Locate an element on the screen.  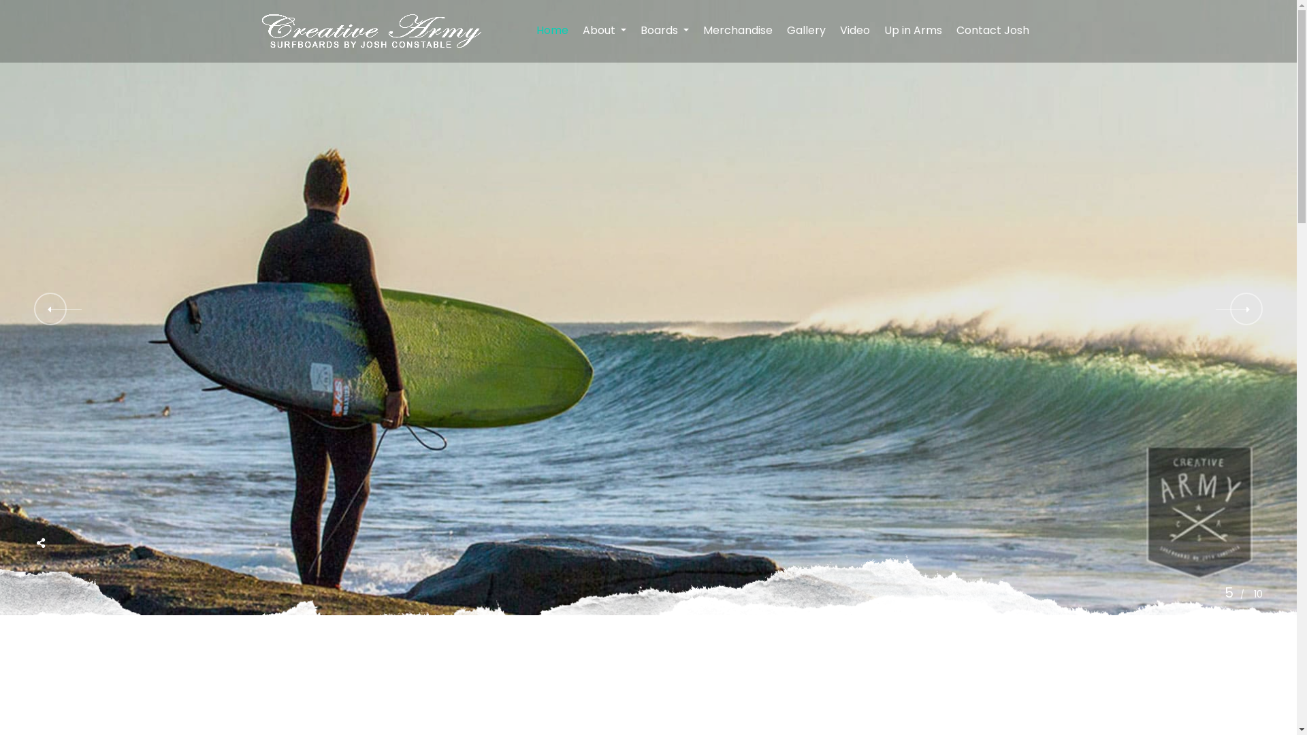
About is located at coordinates (604, 31).